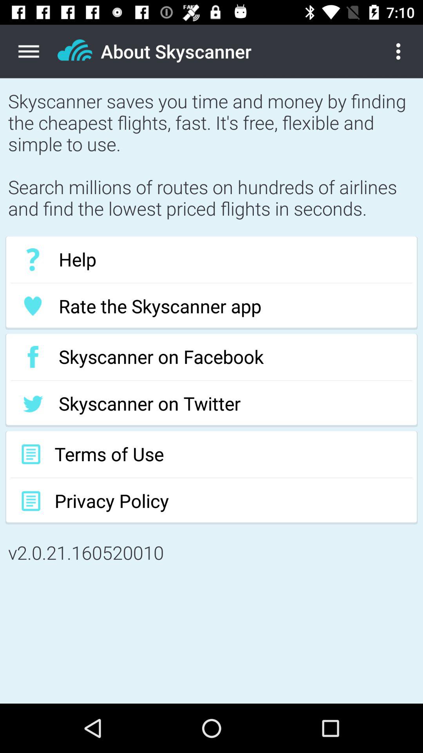  Describe the element at coordinates (211, 501) in the screenshot. I see `tap the item above the v2 0 21 item` at that location.